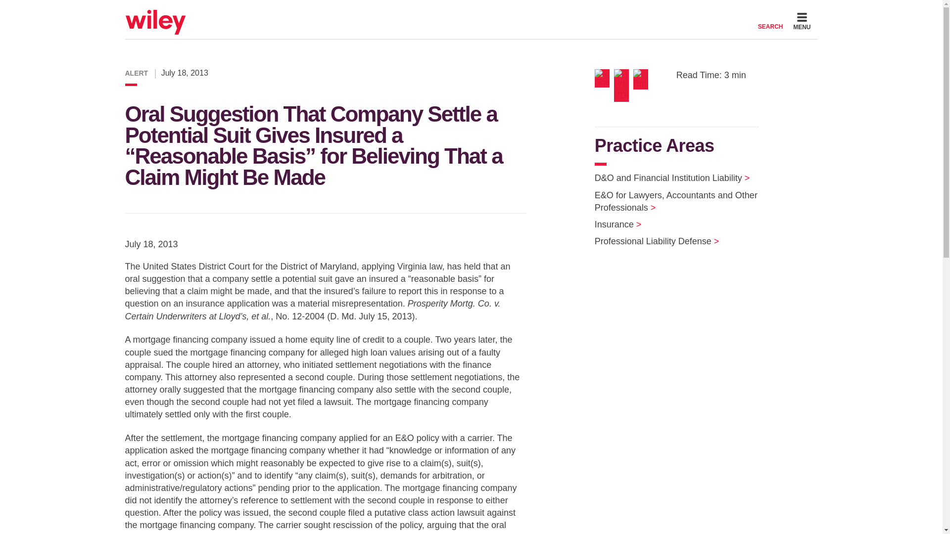 The height and width of the screenshot is (534, 950). I want to click on Main Menu, so click(441, 11).